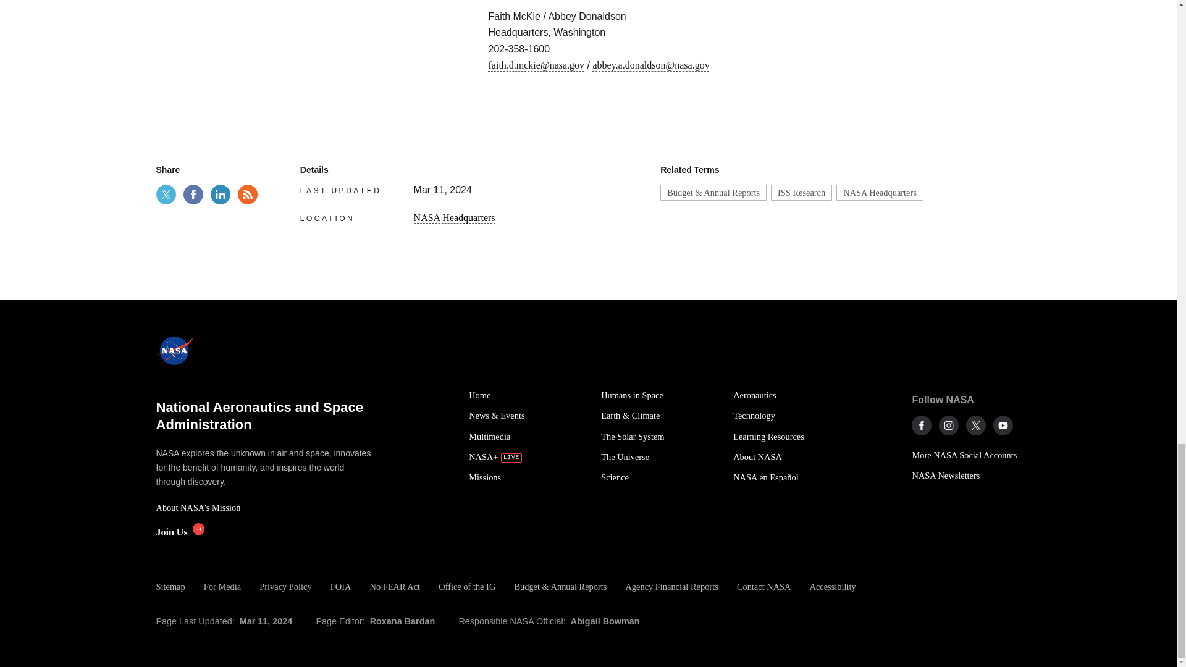 This screenshot has height=667, width=1186. What do you see at coordinates (1003, 425) in the screenshot?
I see `NASA on YouTube` at bounding box center [1003, 425].